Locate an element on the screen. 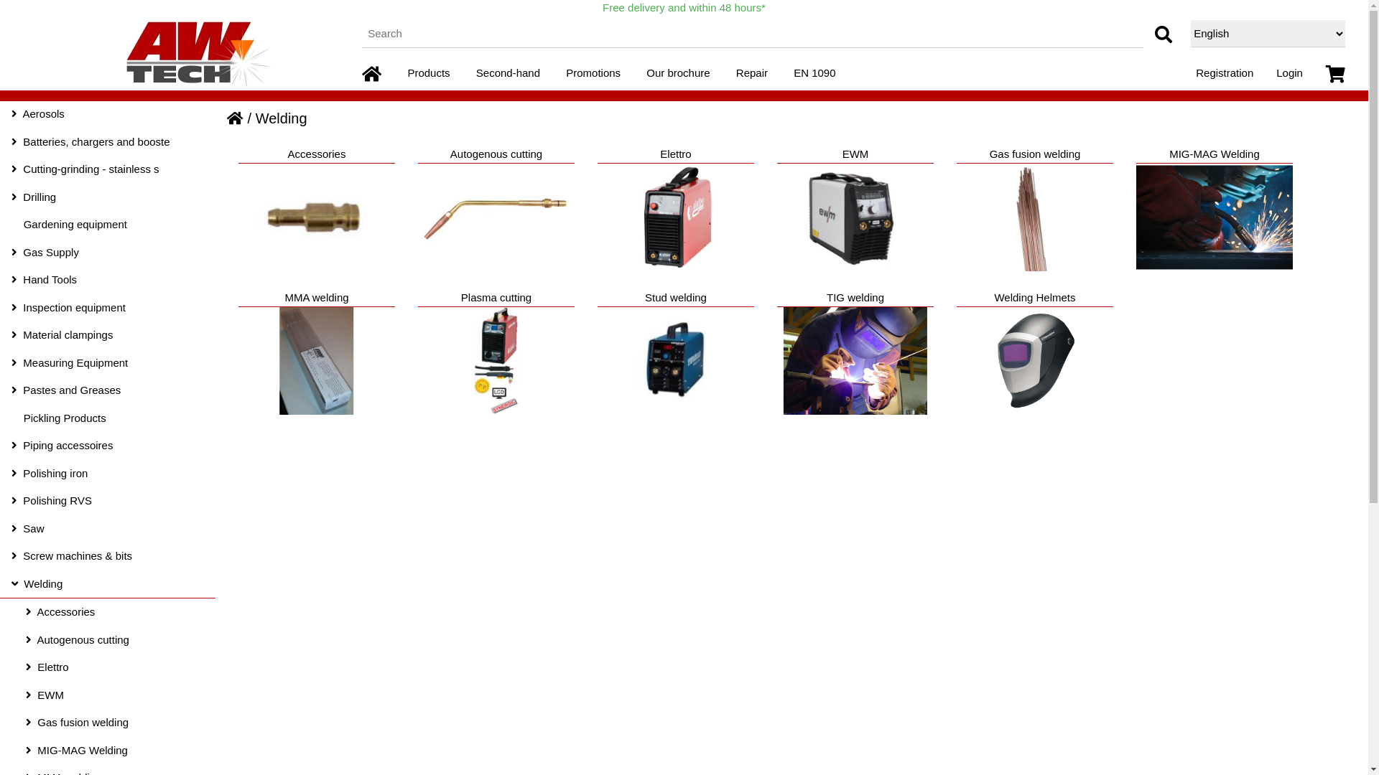 The height and width of the screenshot is (775, 1379). MMA welding is located at coordinates (316, 361).